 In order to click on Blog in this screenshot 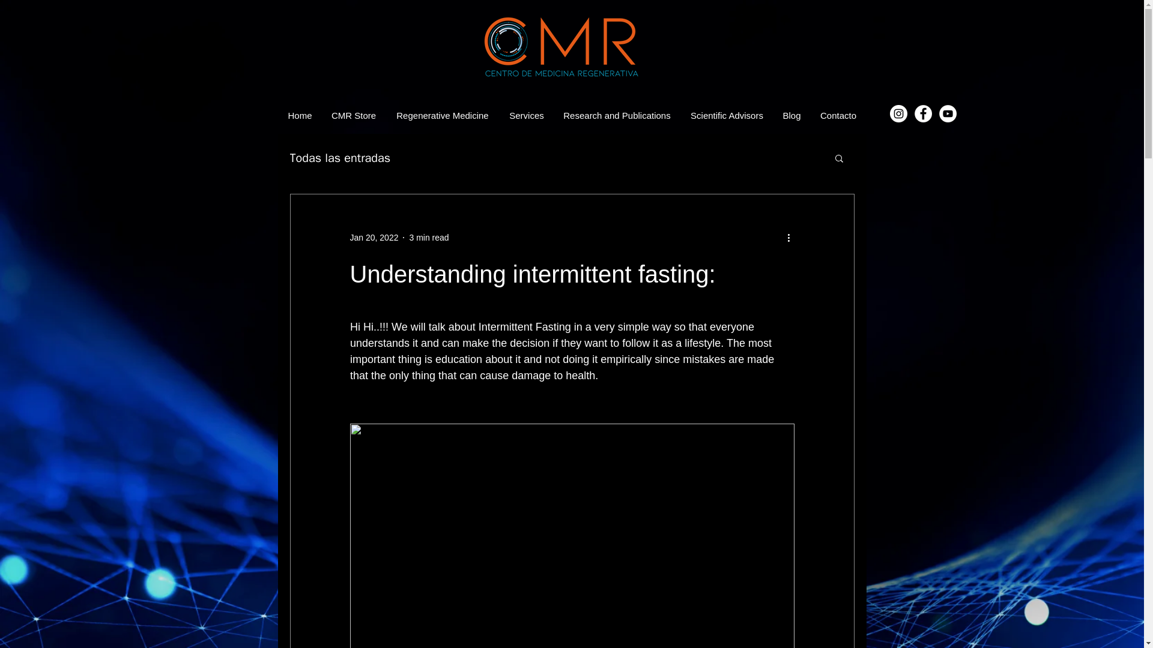, I will do `click(791, 115)`.